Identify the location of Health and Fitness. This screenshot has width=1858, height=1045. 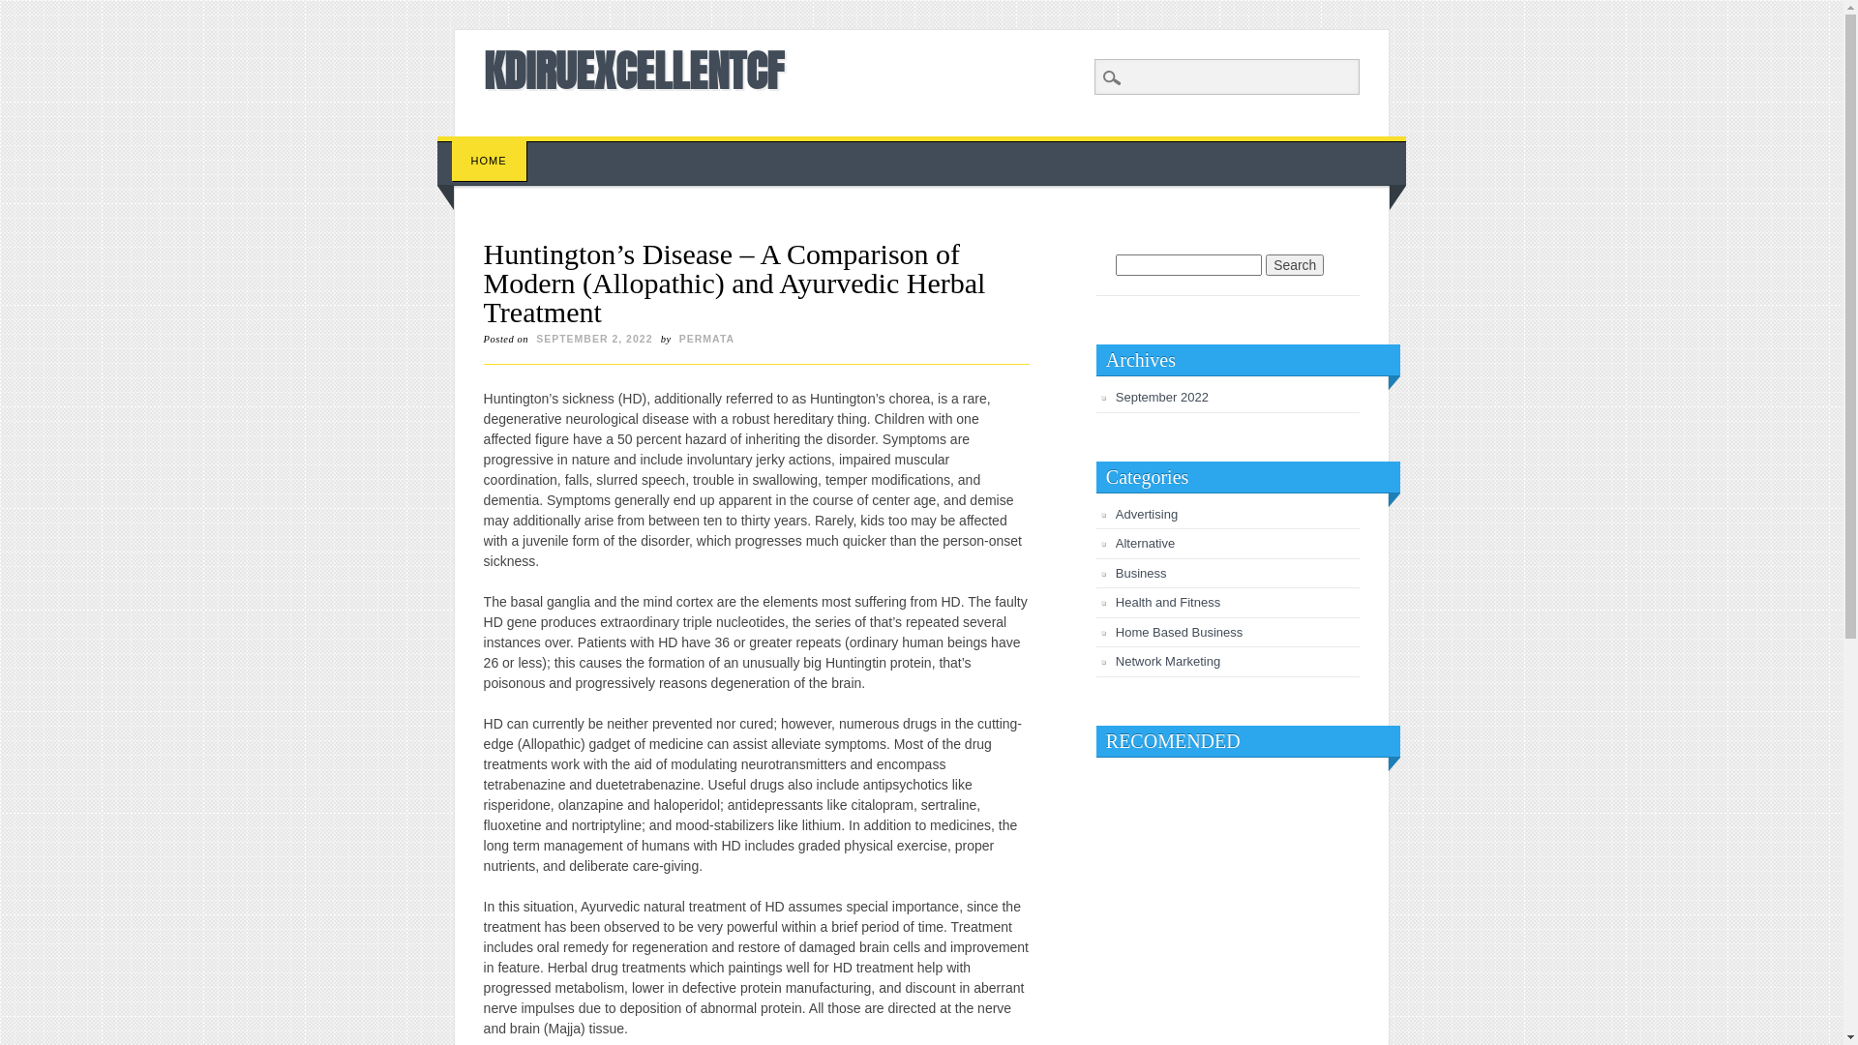
(1168, 602).